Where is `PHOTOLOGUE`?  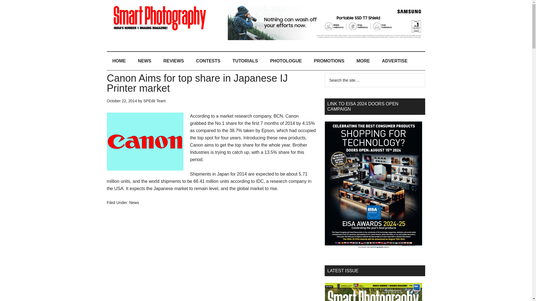 PHOTOLOGUE is located at coordinates (286, 61).